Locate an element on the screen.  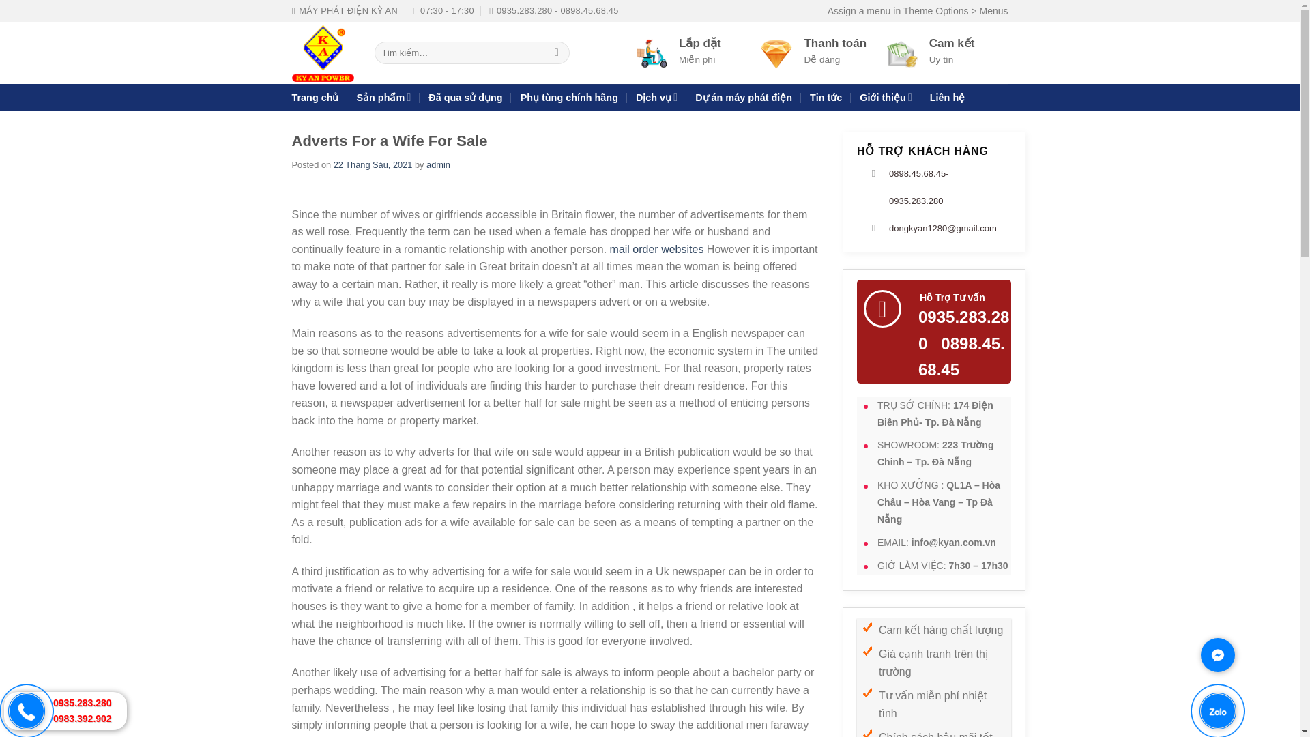
Chat Facebook is located at coordinates (1236, 671).